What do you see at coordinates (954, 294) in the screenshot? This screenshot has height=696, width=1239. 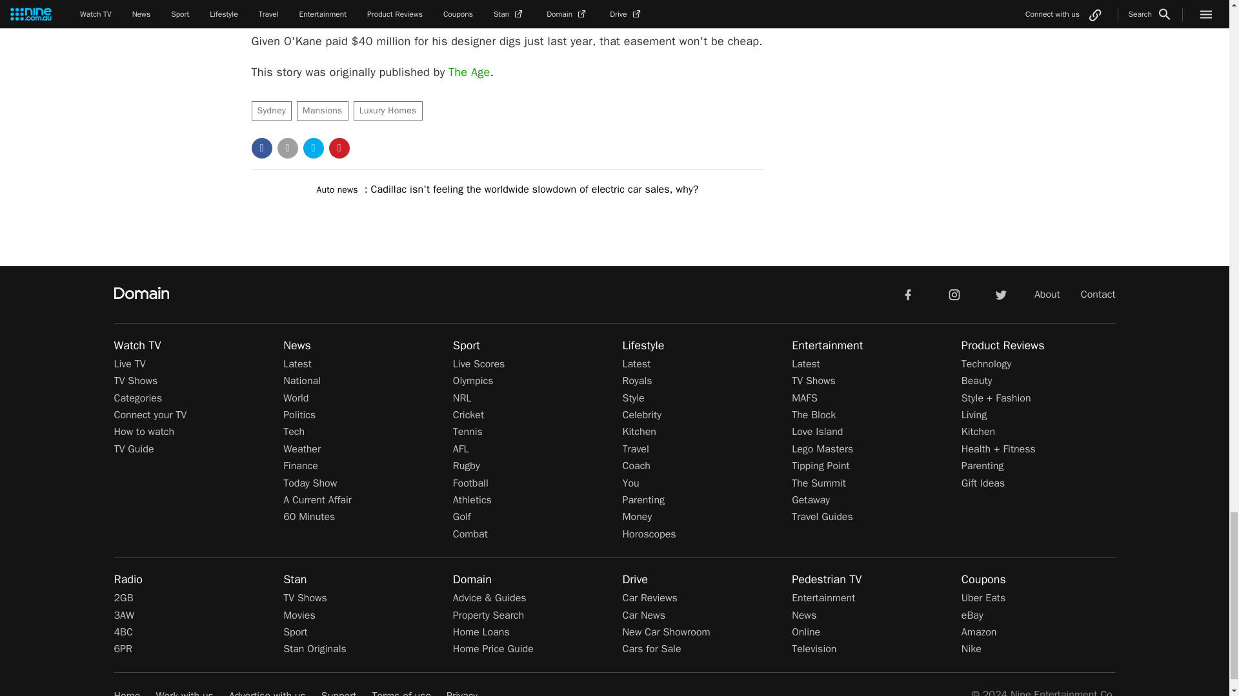 I see `instagram` at bounding box center [954, 294].